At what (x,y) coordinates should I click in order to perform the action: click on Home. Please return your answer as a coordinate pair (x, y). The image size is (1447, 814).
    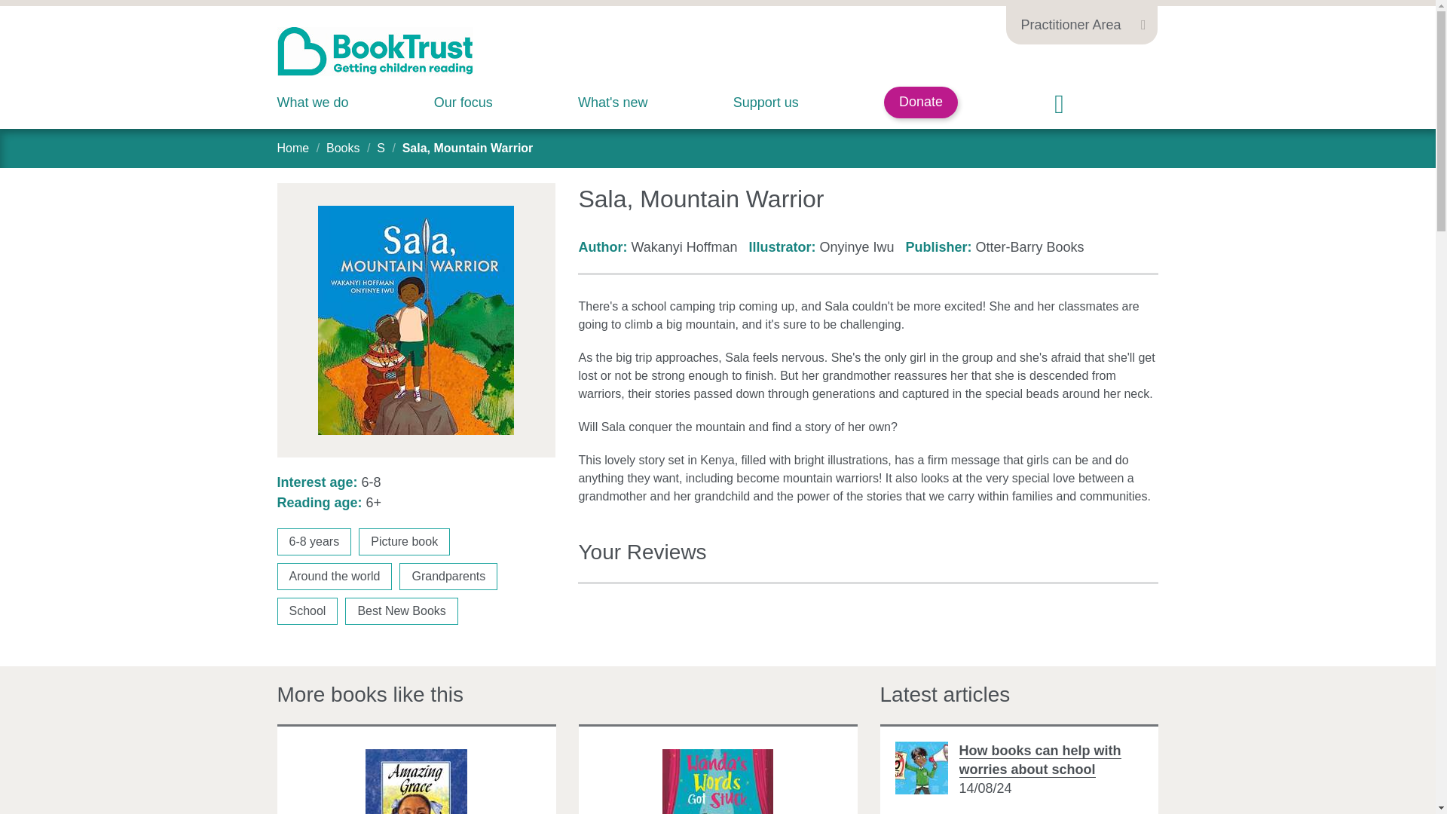
    Looking at the image, I should click on (293, 148).